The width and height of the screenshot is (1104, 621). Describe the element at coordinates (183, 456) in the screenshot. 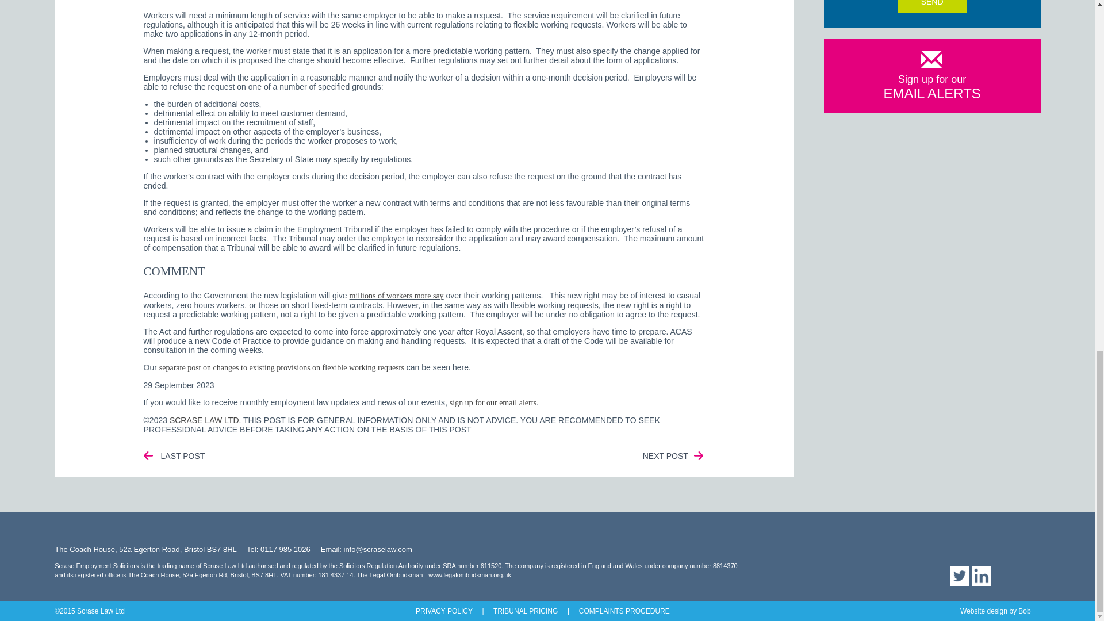

I see `LAST POST` at that location.